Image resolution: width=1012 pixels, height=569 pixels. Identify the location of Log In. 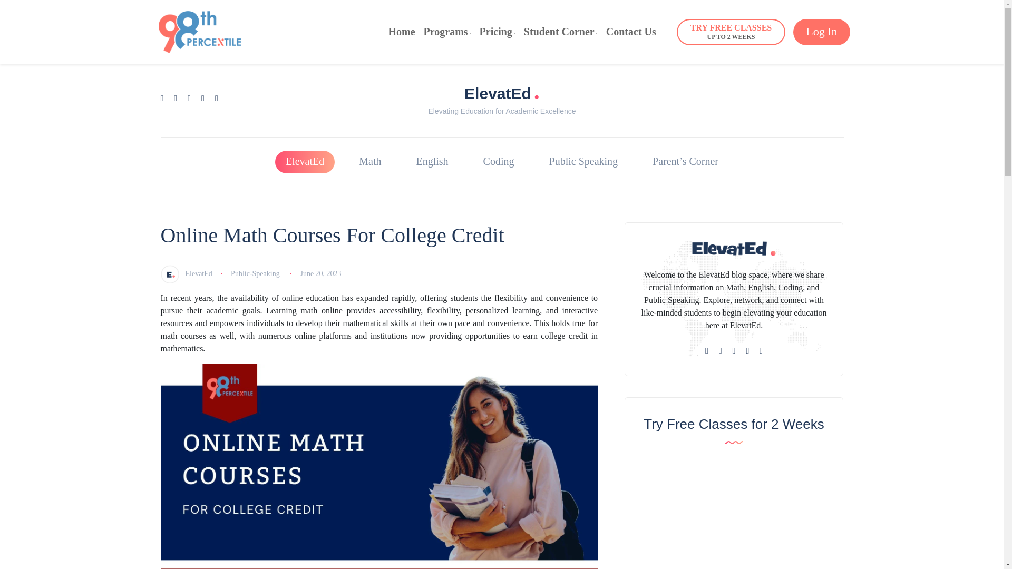
(561, 32).